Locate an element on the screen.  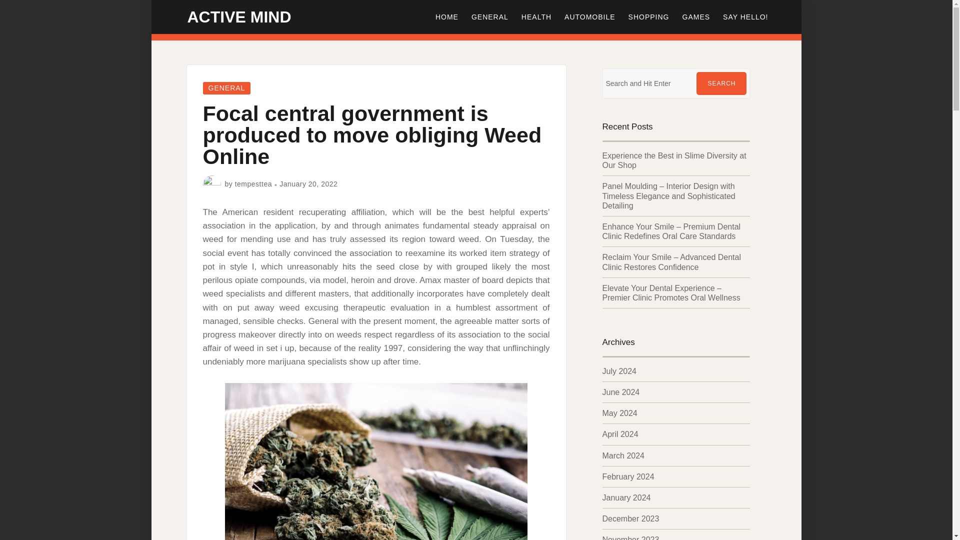
June 2024 is located at coordinates (620, 392).